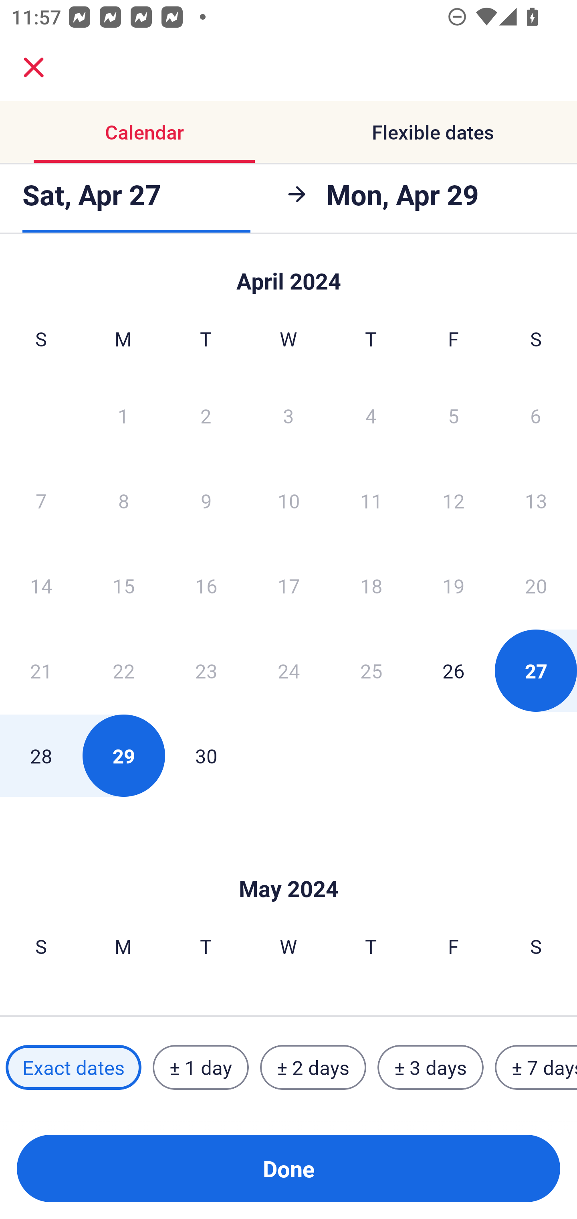  I want to click on close., so click(34, 67).